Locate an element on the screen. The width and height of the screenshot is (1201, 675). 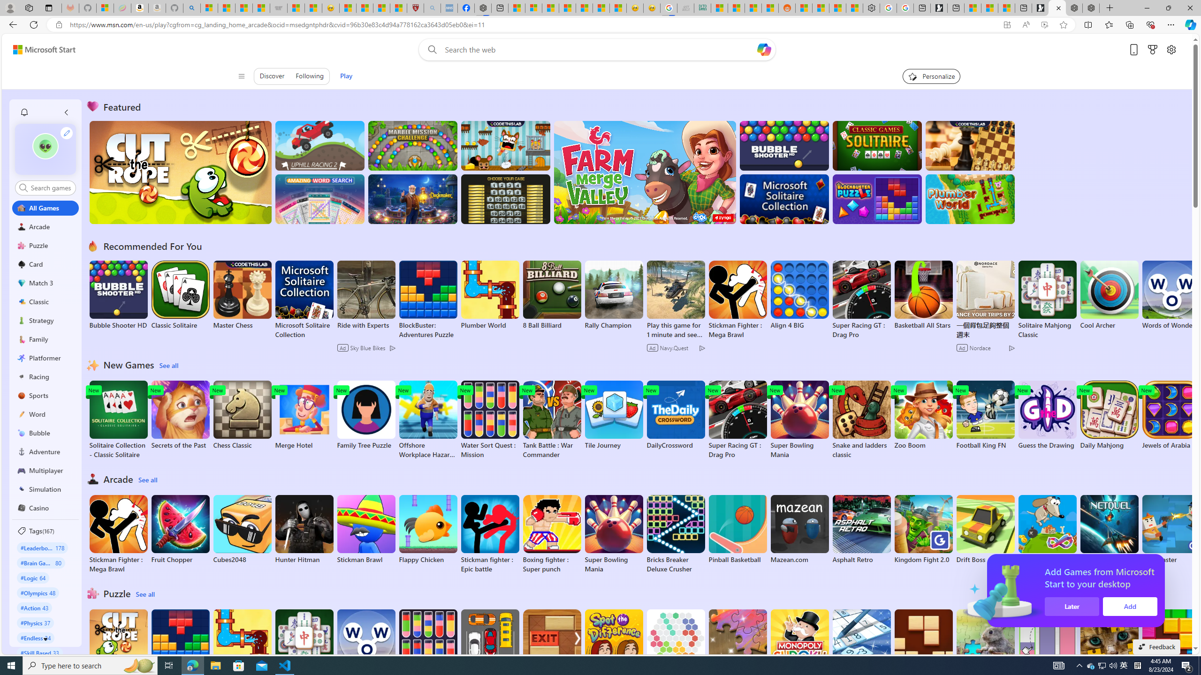
Following is located at coordinates (309, 76).